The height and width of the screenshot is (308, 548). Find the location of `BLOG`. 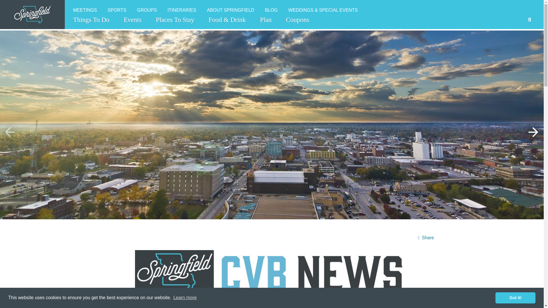

BLOG is located at coordinates (271, 10).